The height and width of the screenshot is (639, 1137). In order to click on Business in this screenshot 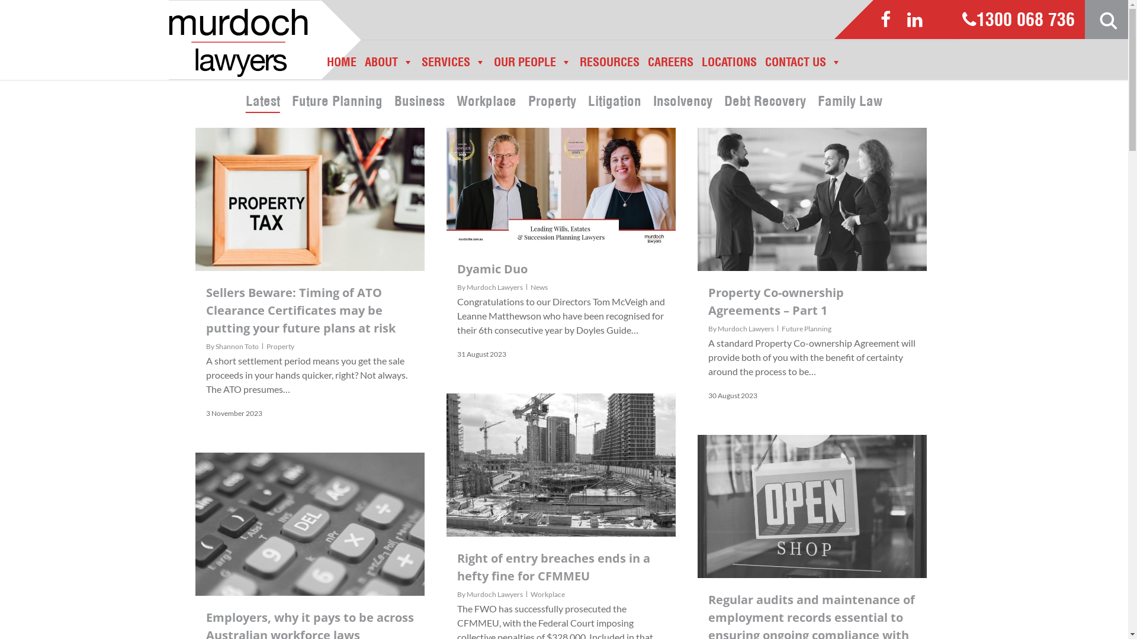, I will do `click(419, 101)`.